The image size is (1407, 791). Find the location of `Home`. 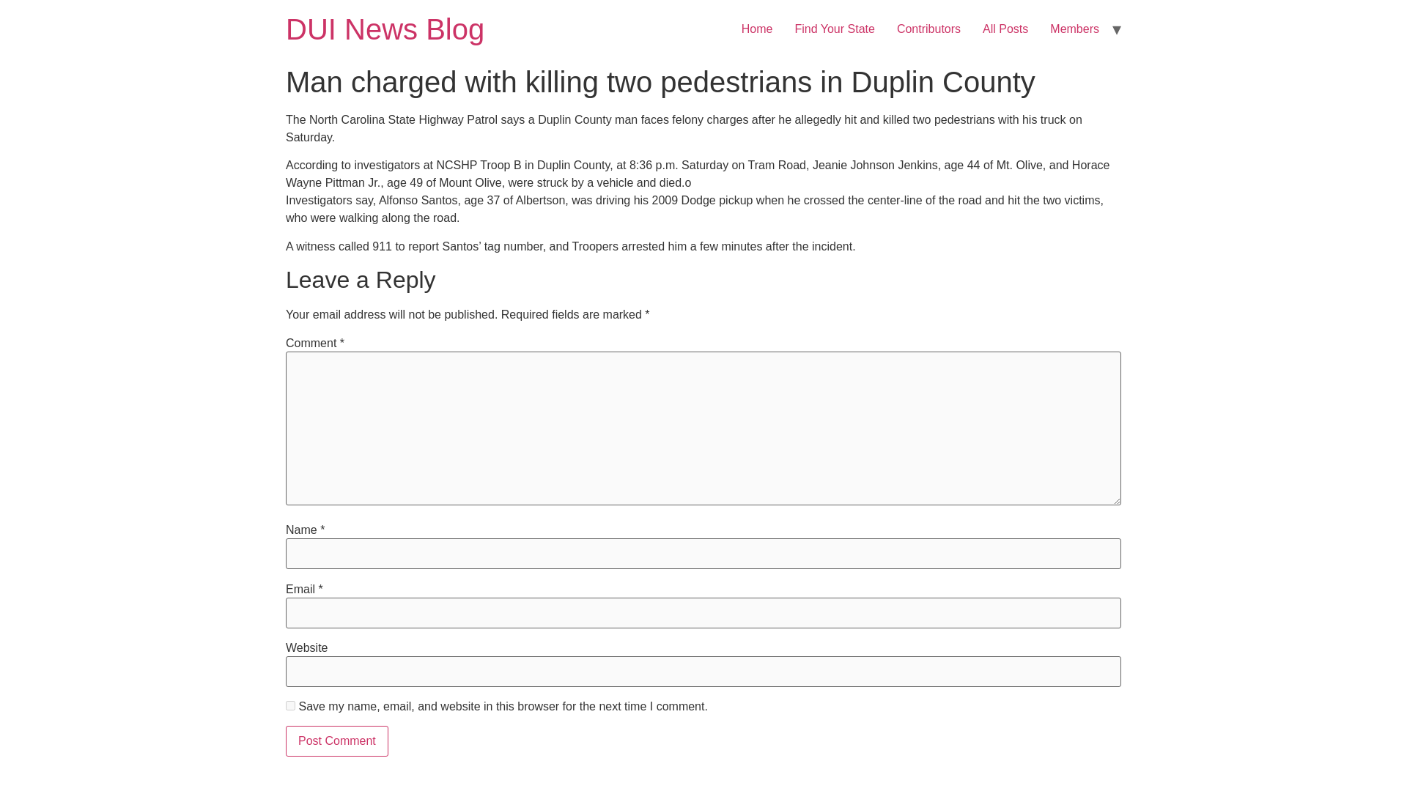

Home is located at coordinates (756, 29).